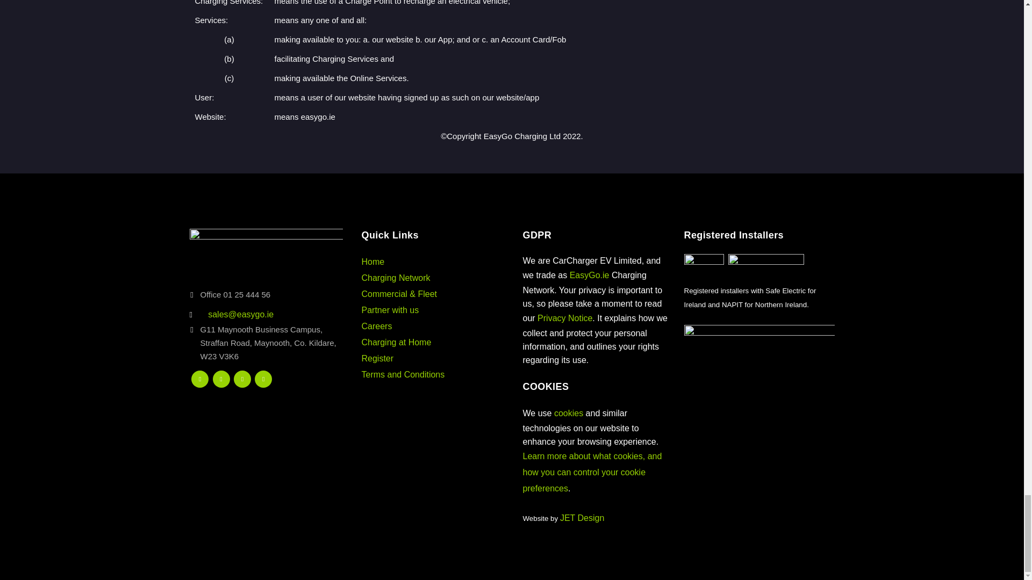  What do you see at coordinates (376, 326) in the screenshot?
I see `Careers` at bounding box center [376, 326].